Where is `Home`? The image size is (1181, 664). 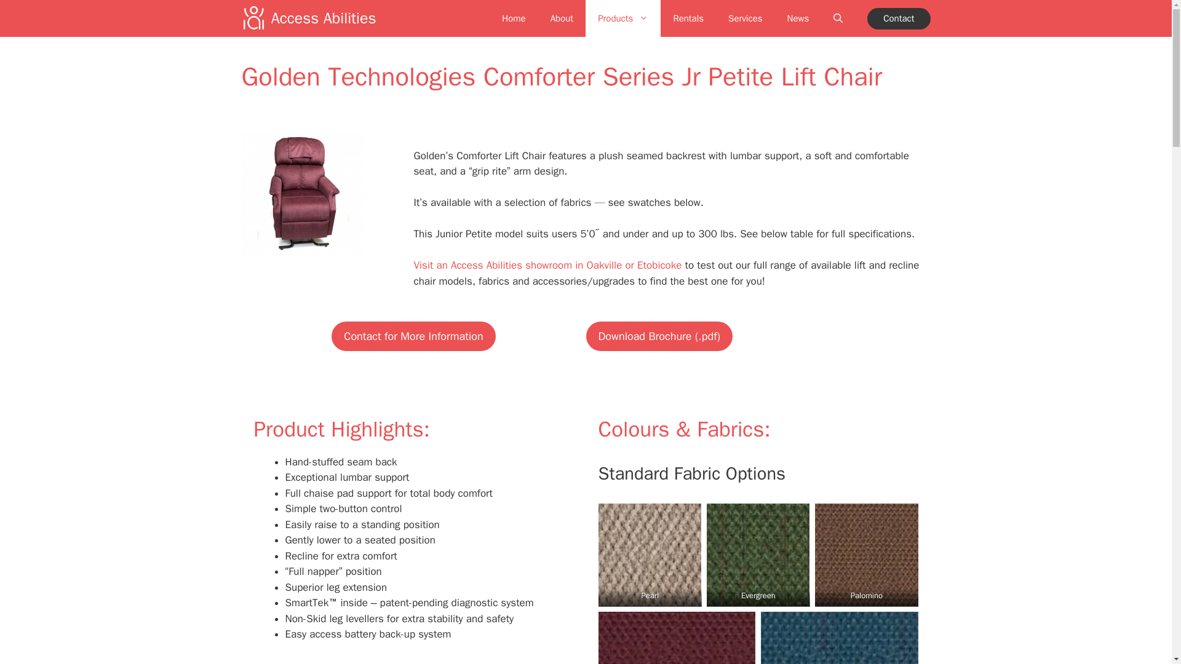 Home is located at coordinates (513, 18).